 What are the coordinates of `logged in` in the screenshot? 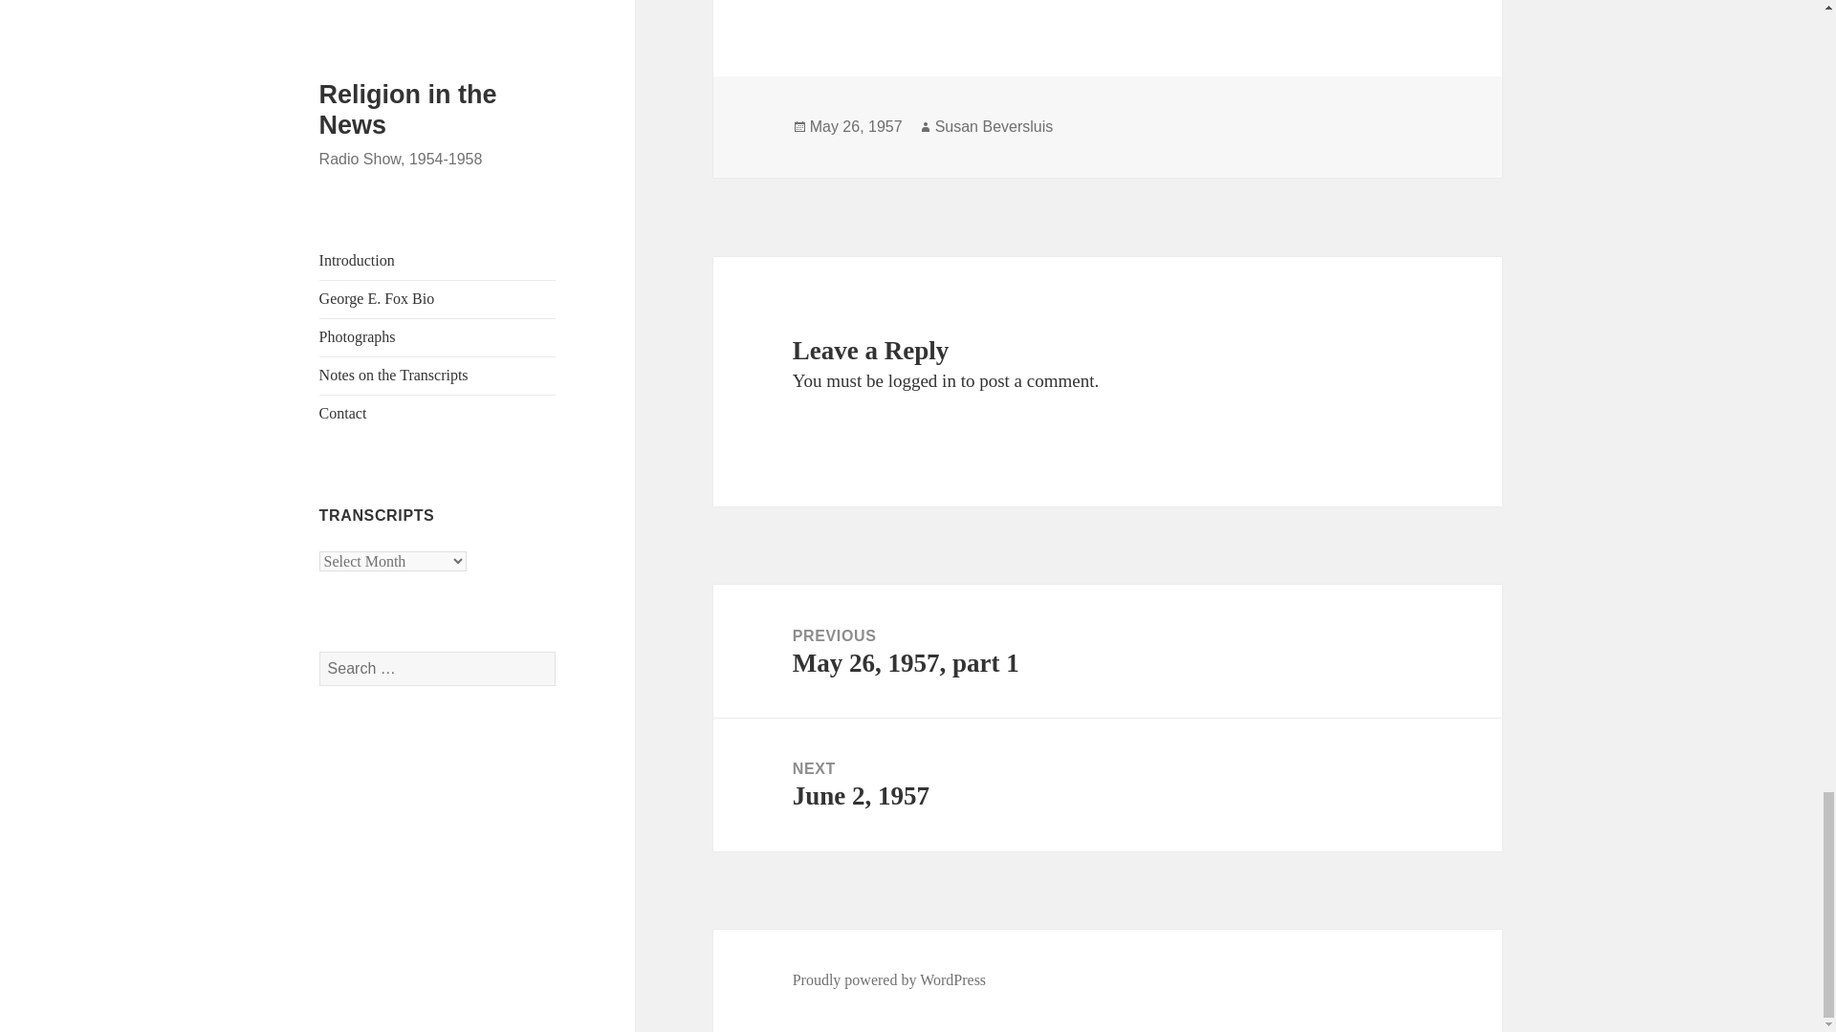 It's located at (922, 380).